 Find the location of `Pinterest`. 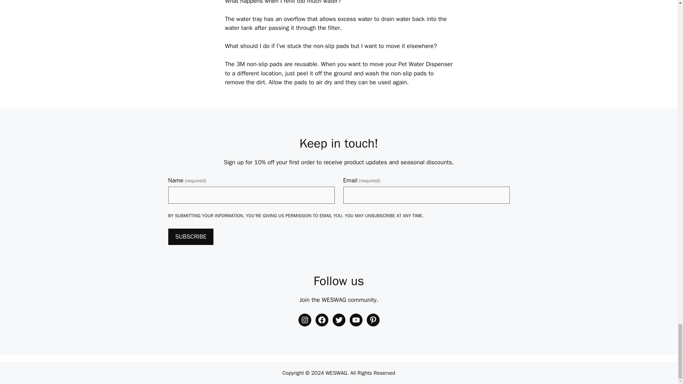

Pinterest is located at coordinates (372, 320).